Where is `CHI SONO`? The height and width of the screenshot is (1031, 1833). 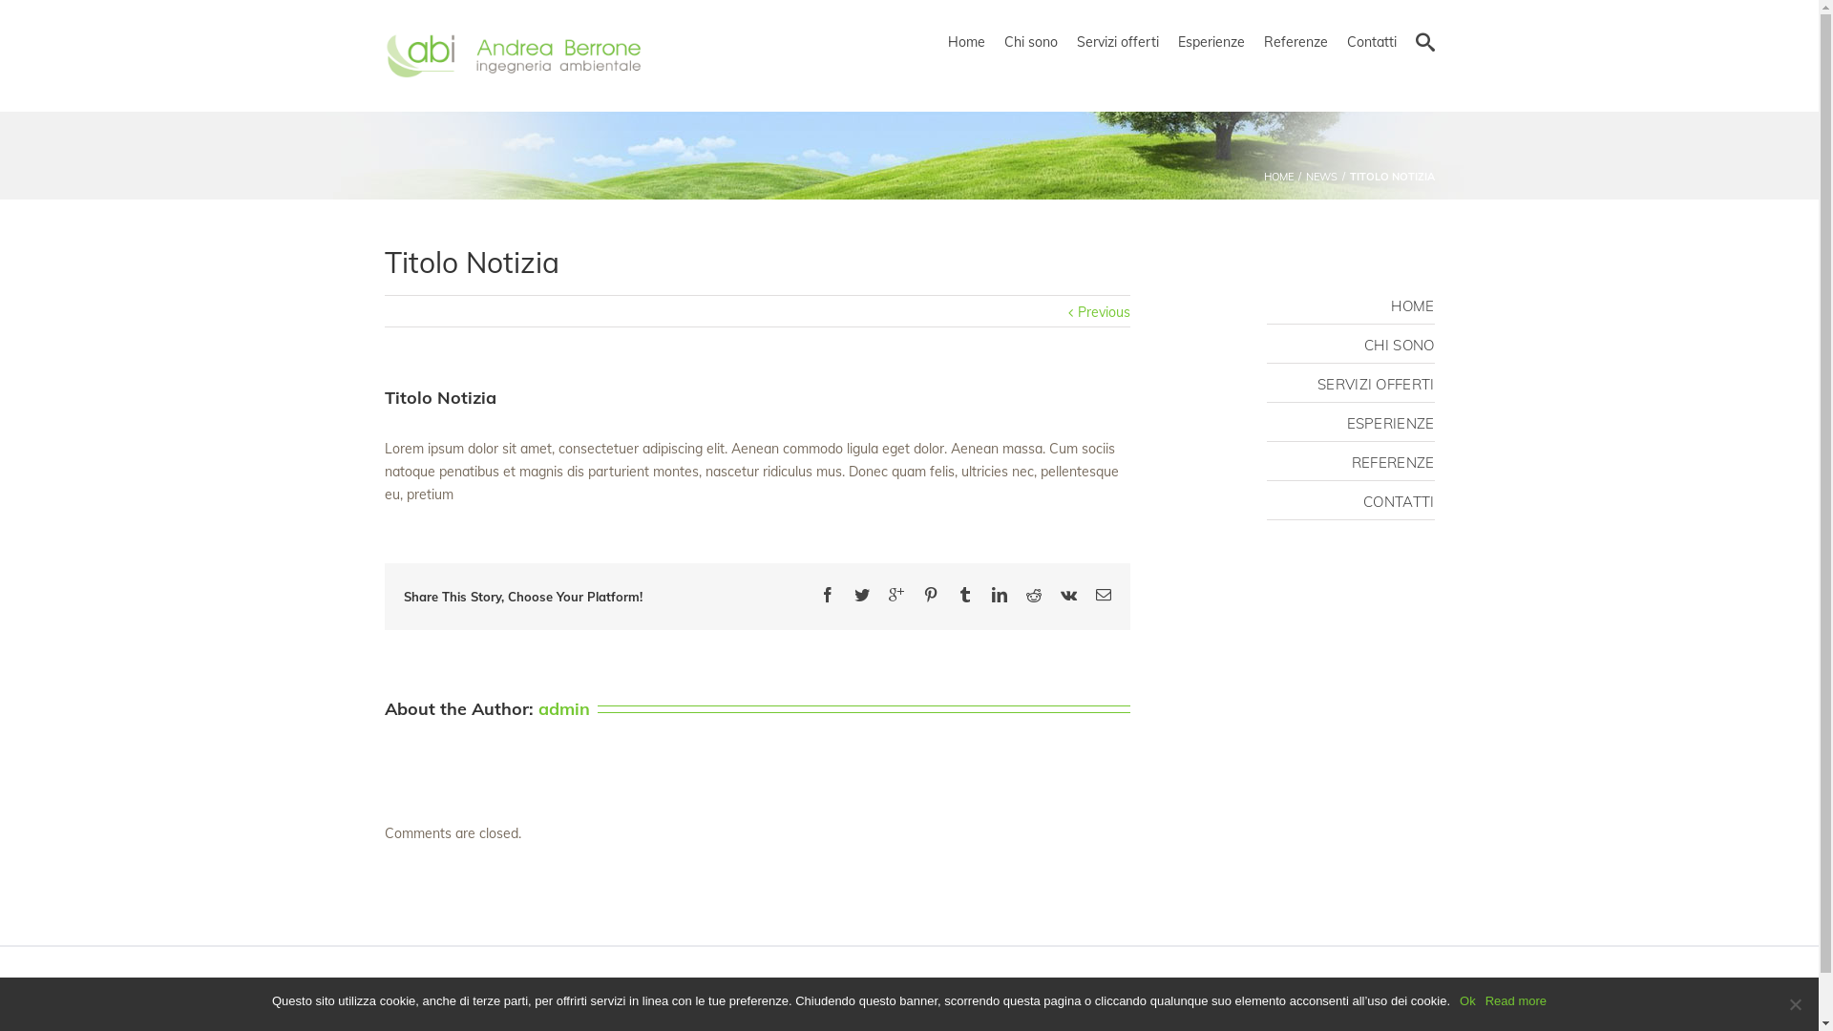 CHI SONO is located at coordinates (1400, 346).